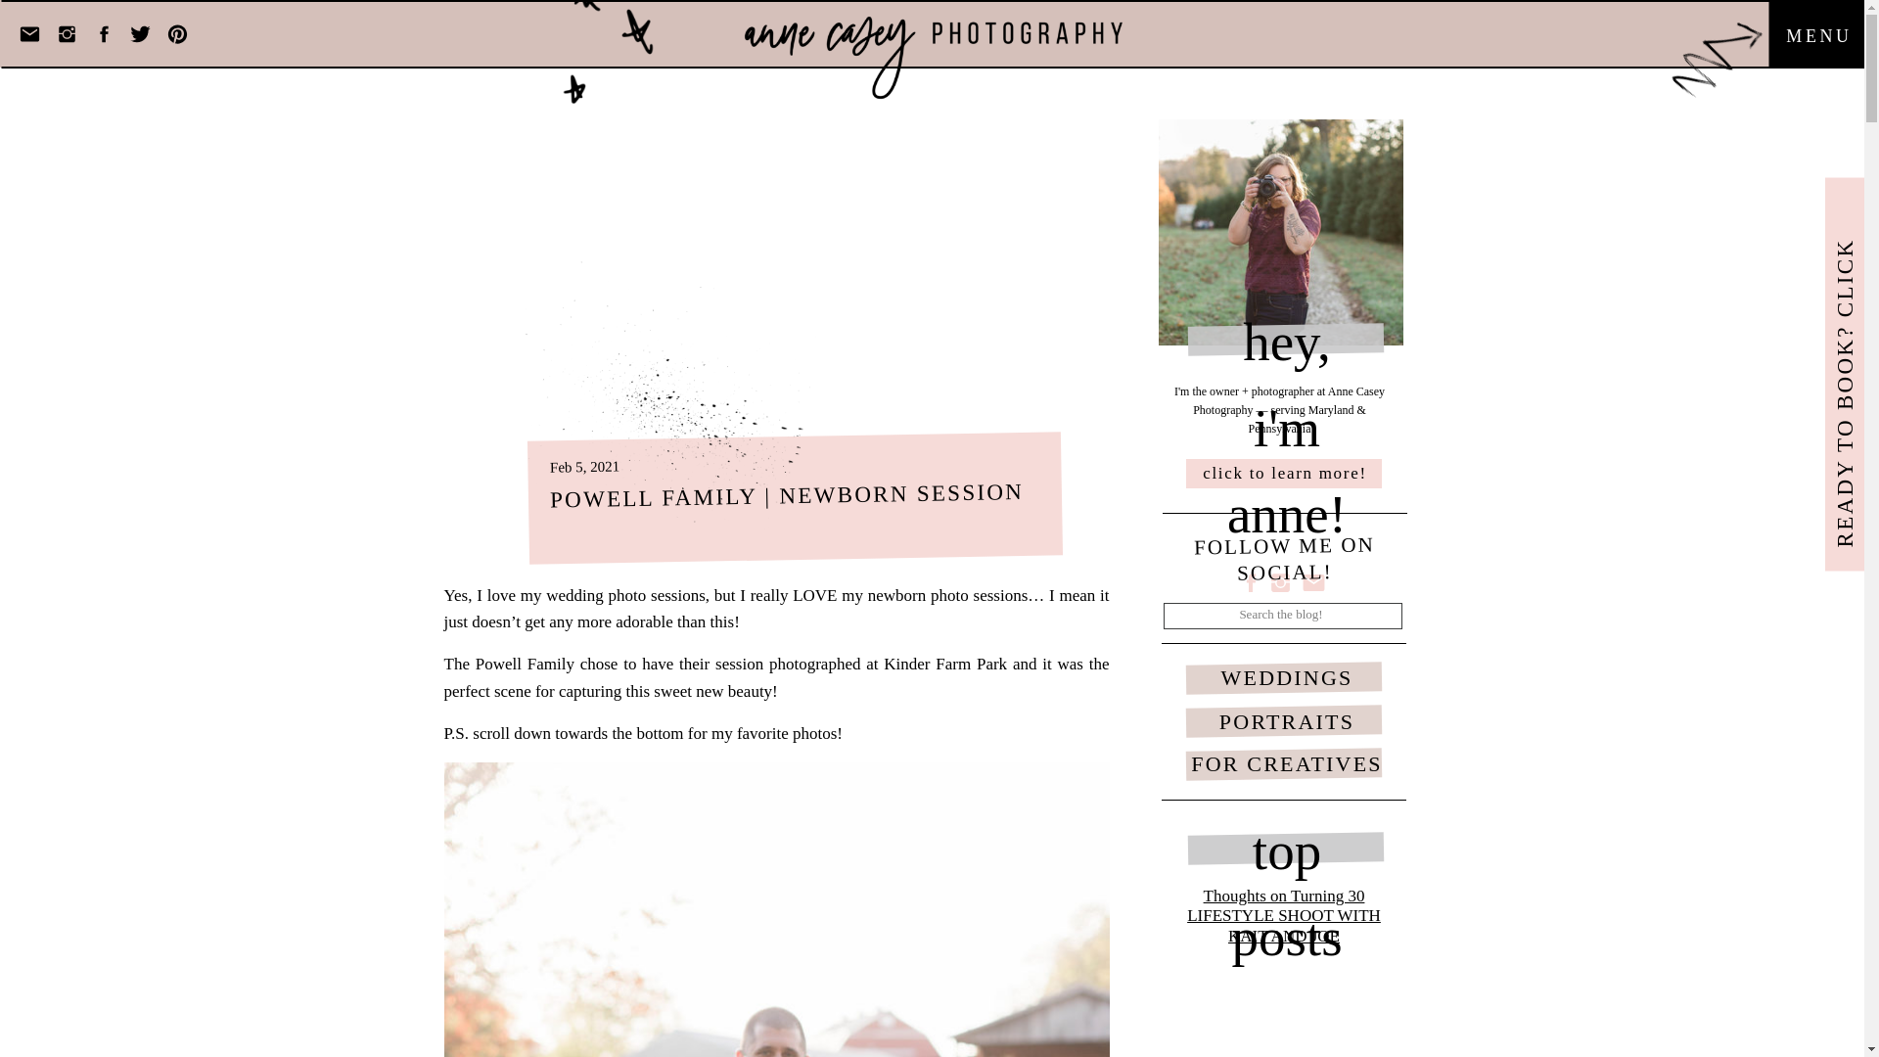 The width and height of the screenshot is (1879, 1057). I want to click on portraits, so click(1202, 983).